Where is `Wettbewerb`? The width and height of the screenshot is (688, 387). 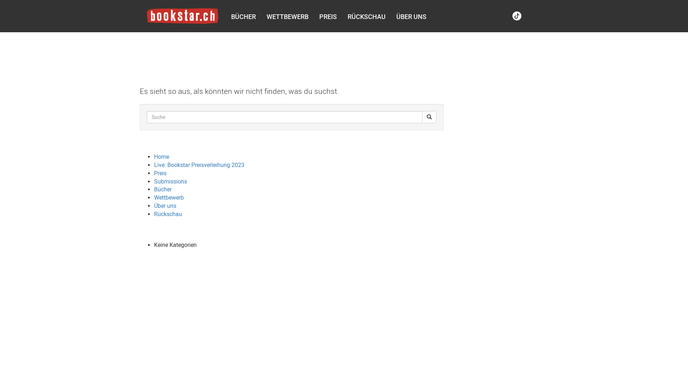
Wettbewerb is located at coordinates (169, 198).